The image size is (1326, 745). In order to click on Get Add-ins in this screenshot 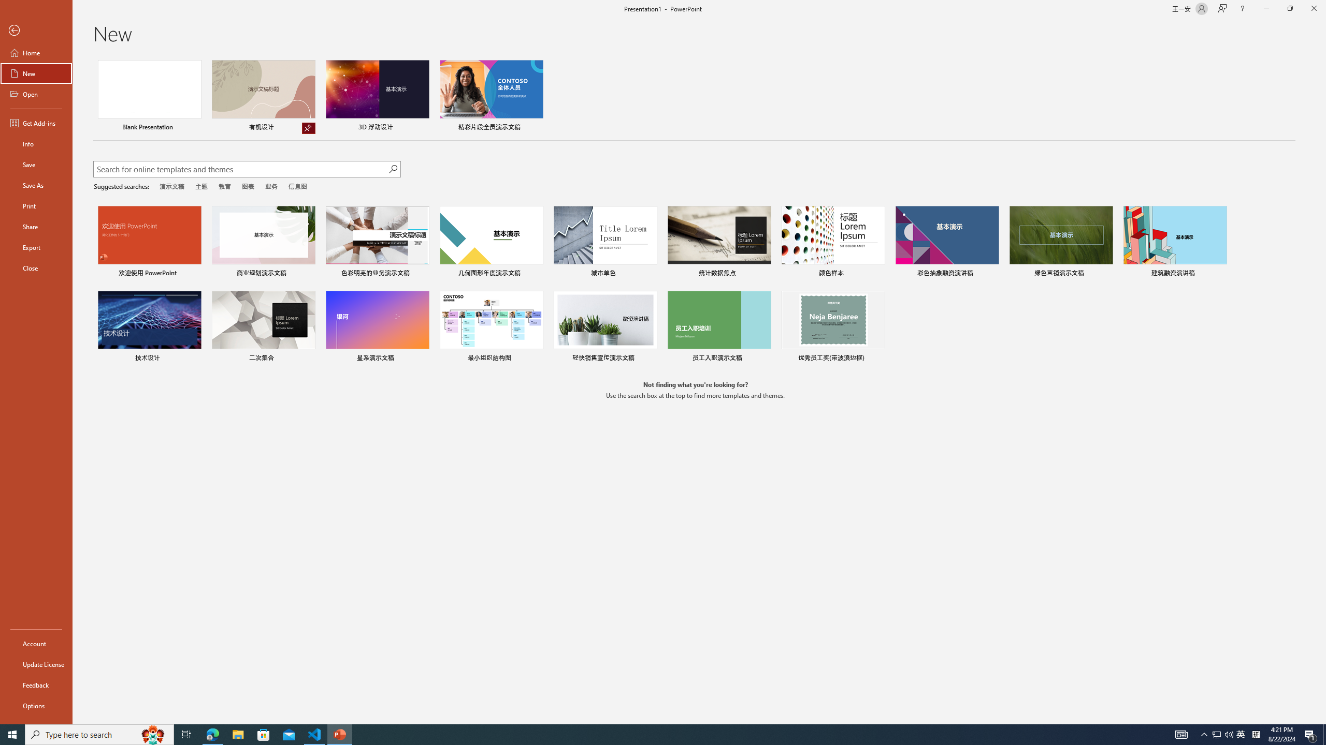, I will do `click(36, 123)`.